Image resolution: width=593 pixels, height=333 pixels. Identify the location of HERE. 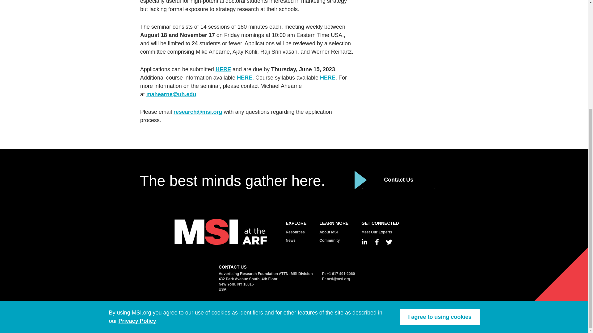
(328, 78).